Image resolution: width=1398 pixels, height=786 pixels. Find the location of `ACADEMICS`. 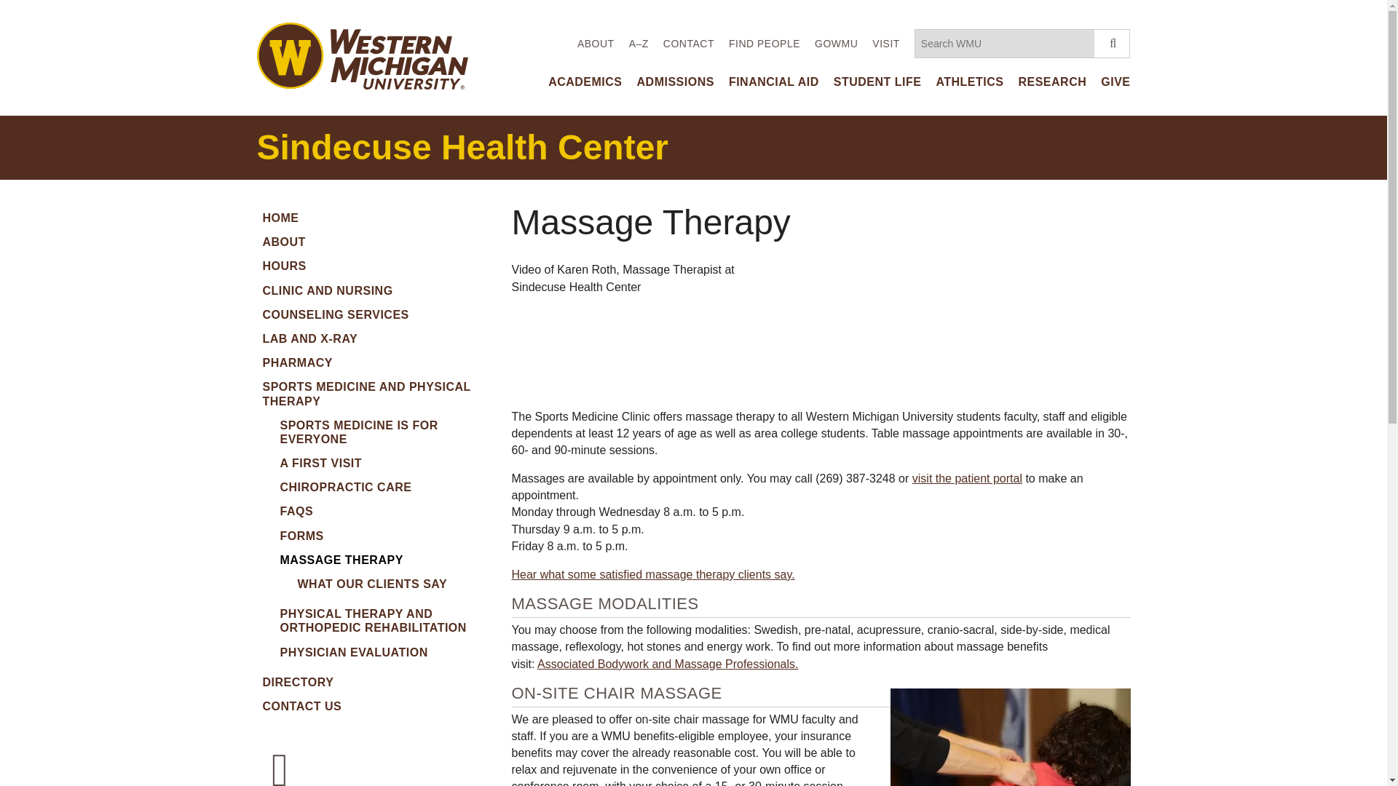

ACADEMICS is located at coordinates (585, 82).